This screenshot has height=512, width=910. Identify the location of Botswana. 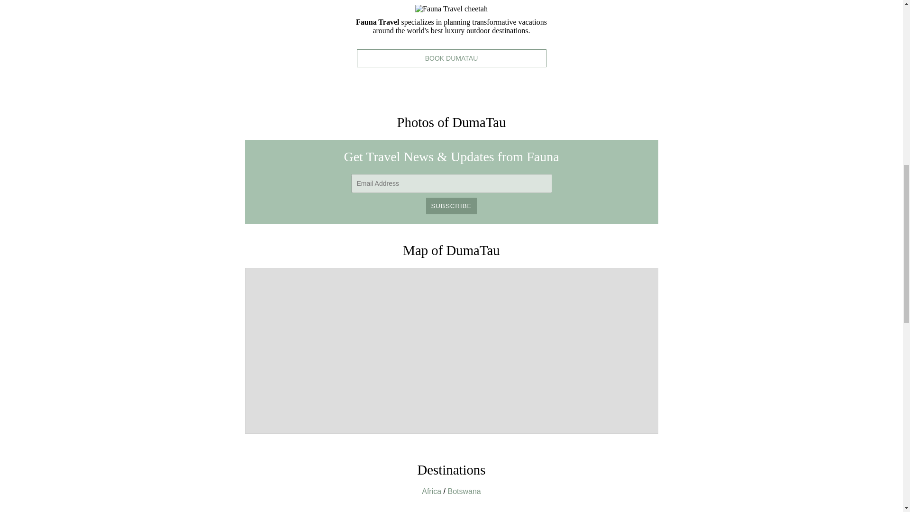
(464, 491).